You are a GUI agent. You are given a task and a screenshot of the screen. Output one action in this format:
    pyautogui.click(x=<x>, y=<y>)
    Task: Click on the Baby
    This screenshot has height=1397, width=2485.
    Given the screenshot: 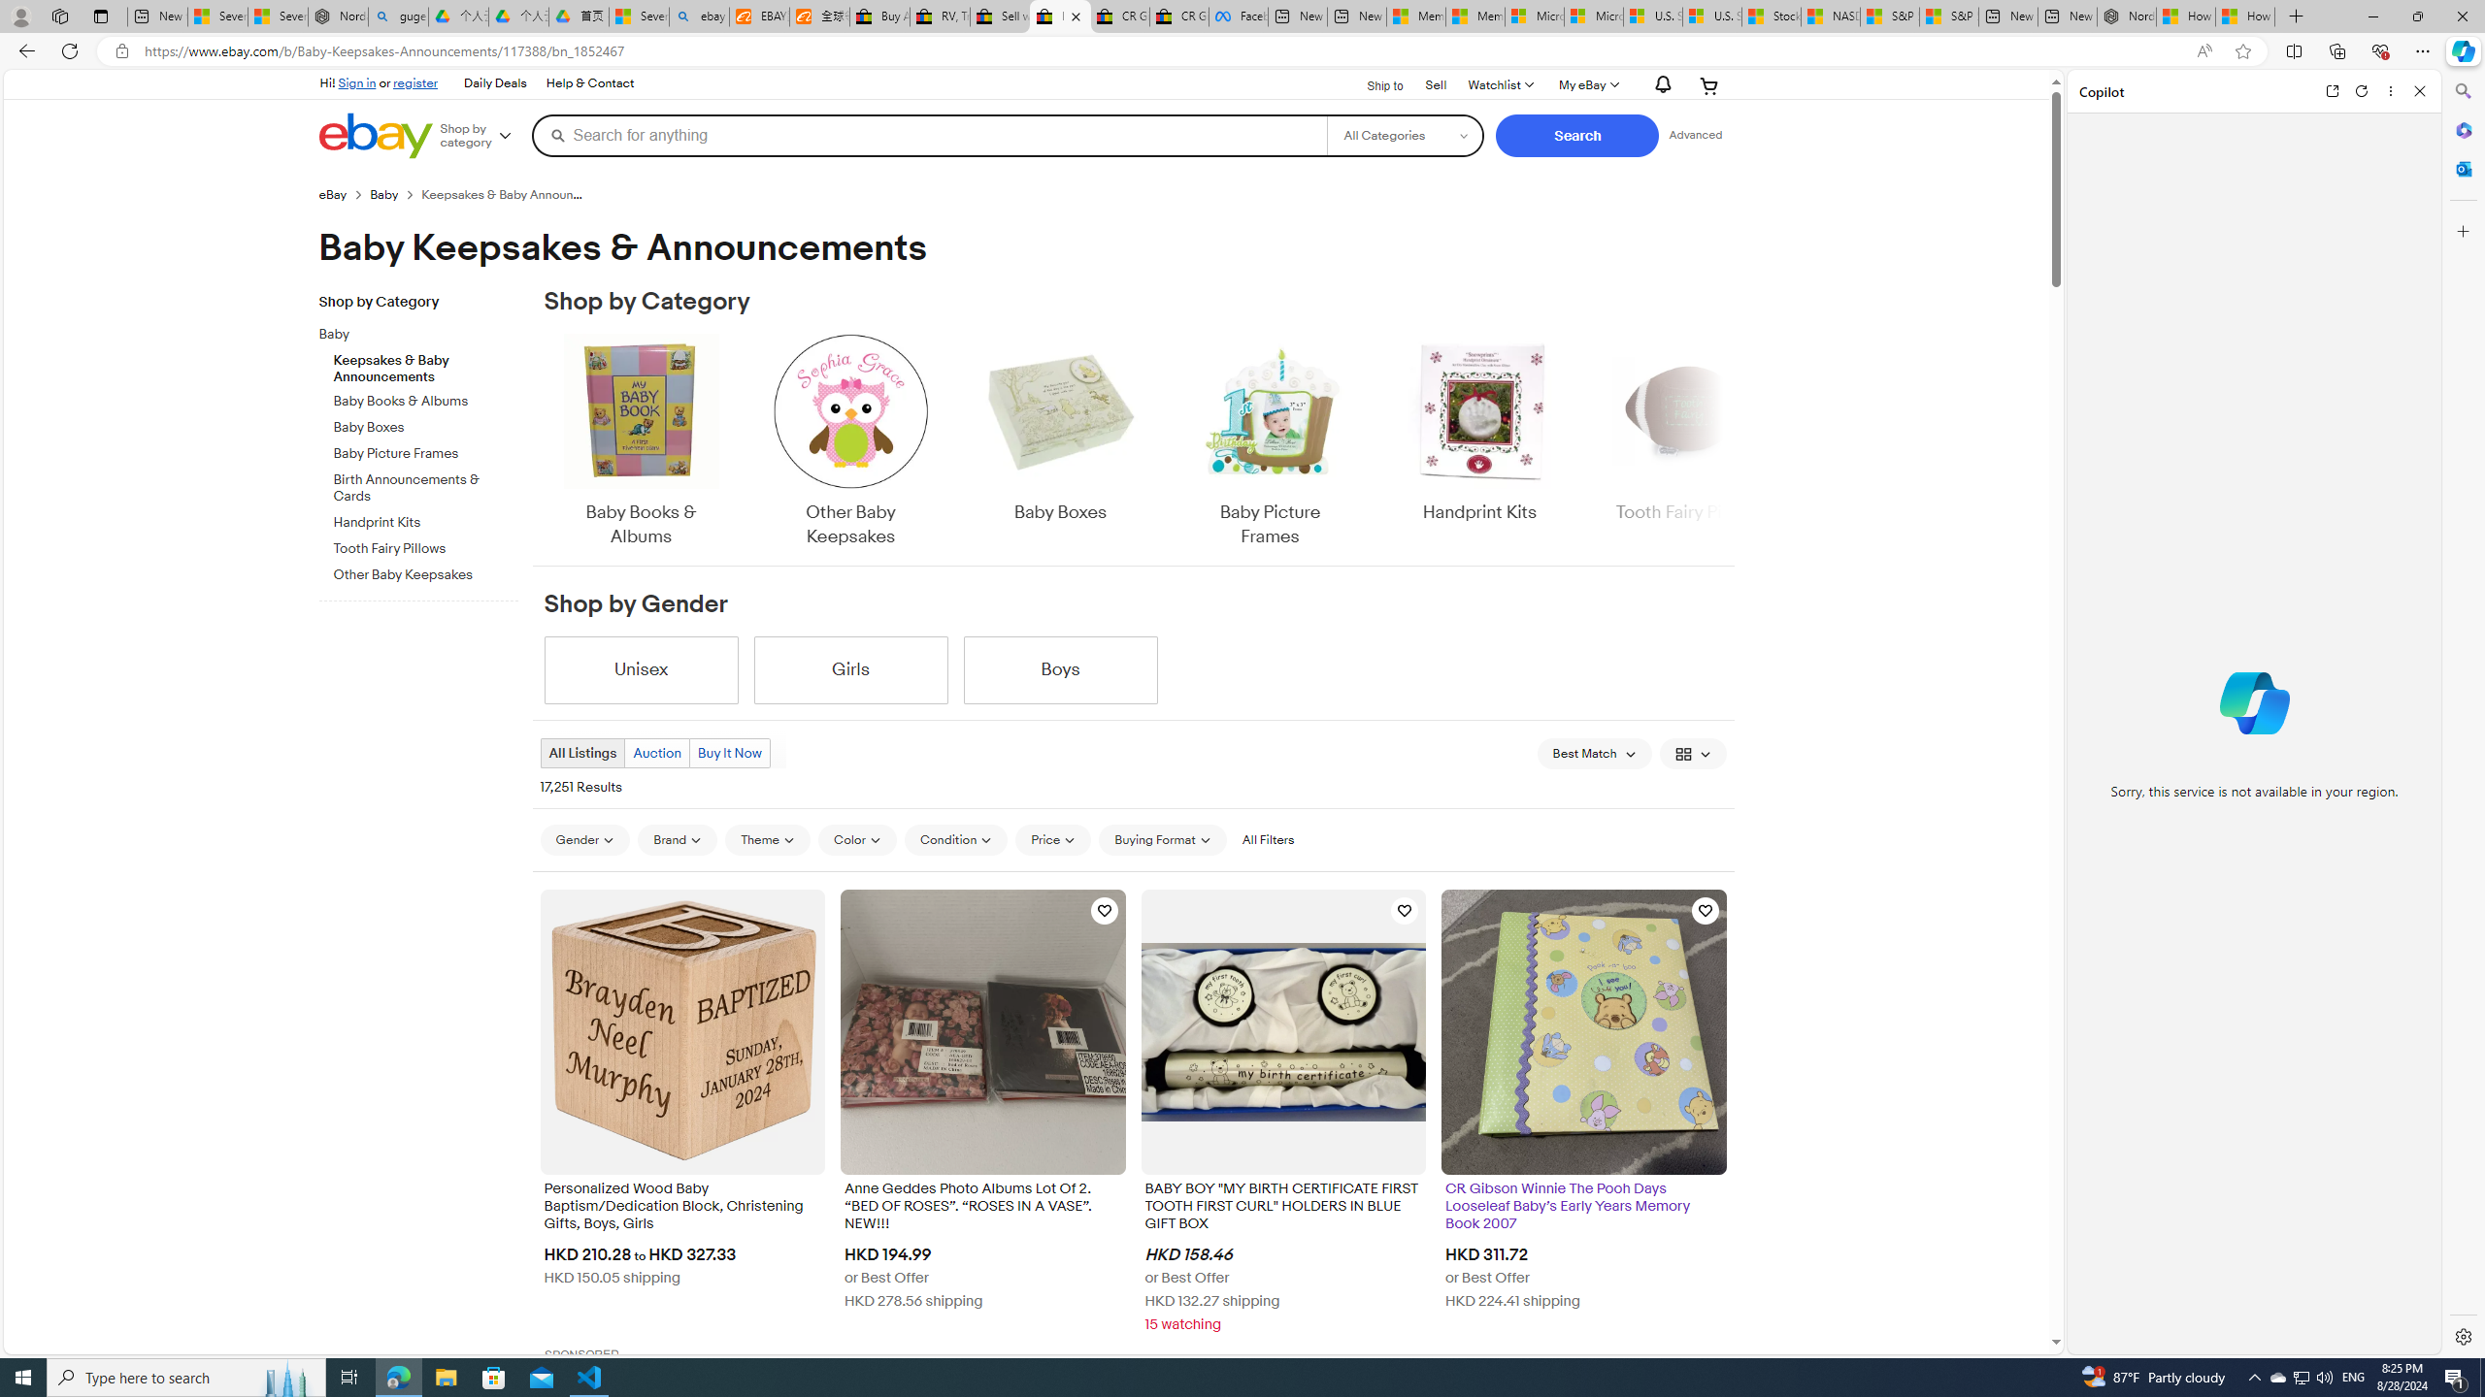 What is the action you would take?
    pyautogui.click(x=426, y=332)
    